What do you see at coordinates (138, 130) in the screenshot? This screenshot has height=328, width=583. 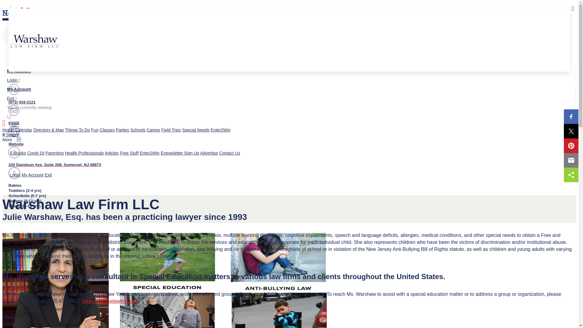 I see `Schools` at bounding box center [138, 130].